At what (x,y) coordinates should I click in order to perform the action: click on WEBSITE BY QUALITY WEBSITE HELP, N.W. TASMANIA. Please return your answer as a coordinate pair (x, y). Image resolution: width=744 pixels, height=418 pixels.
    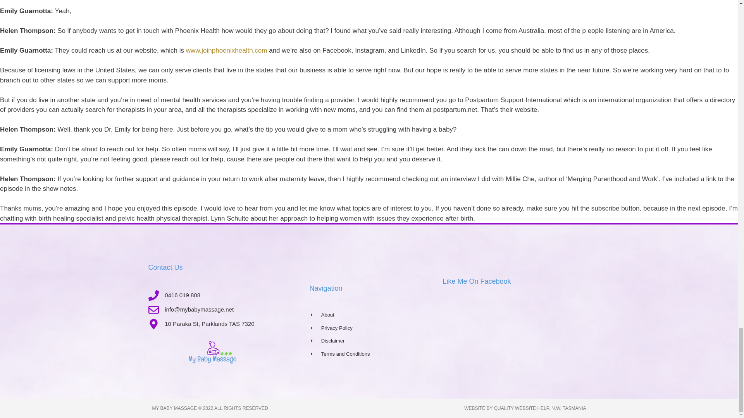
    Looking at the image, I should click on (525, 408).